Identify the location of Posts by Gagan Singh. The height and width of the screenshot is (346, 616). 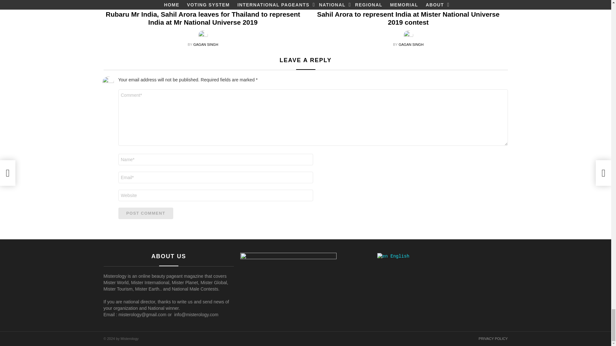
(205, 44).